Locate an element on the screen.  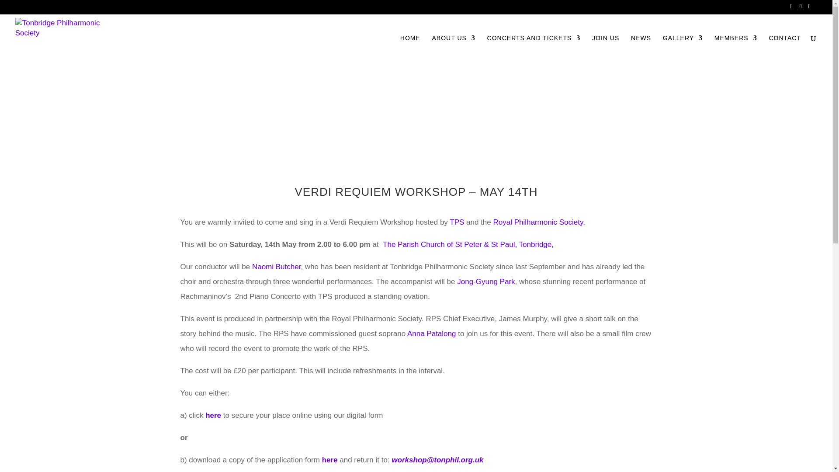
here is located at coordinates (331, 460).